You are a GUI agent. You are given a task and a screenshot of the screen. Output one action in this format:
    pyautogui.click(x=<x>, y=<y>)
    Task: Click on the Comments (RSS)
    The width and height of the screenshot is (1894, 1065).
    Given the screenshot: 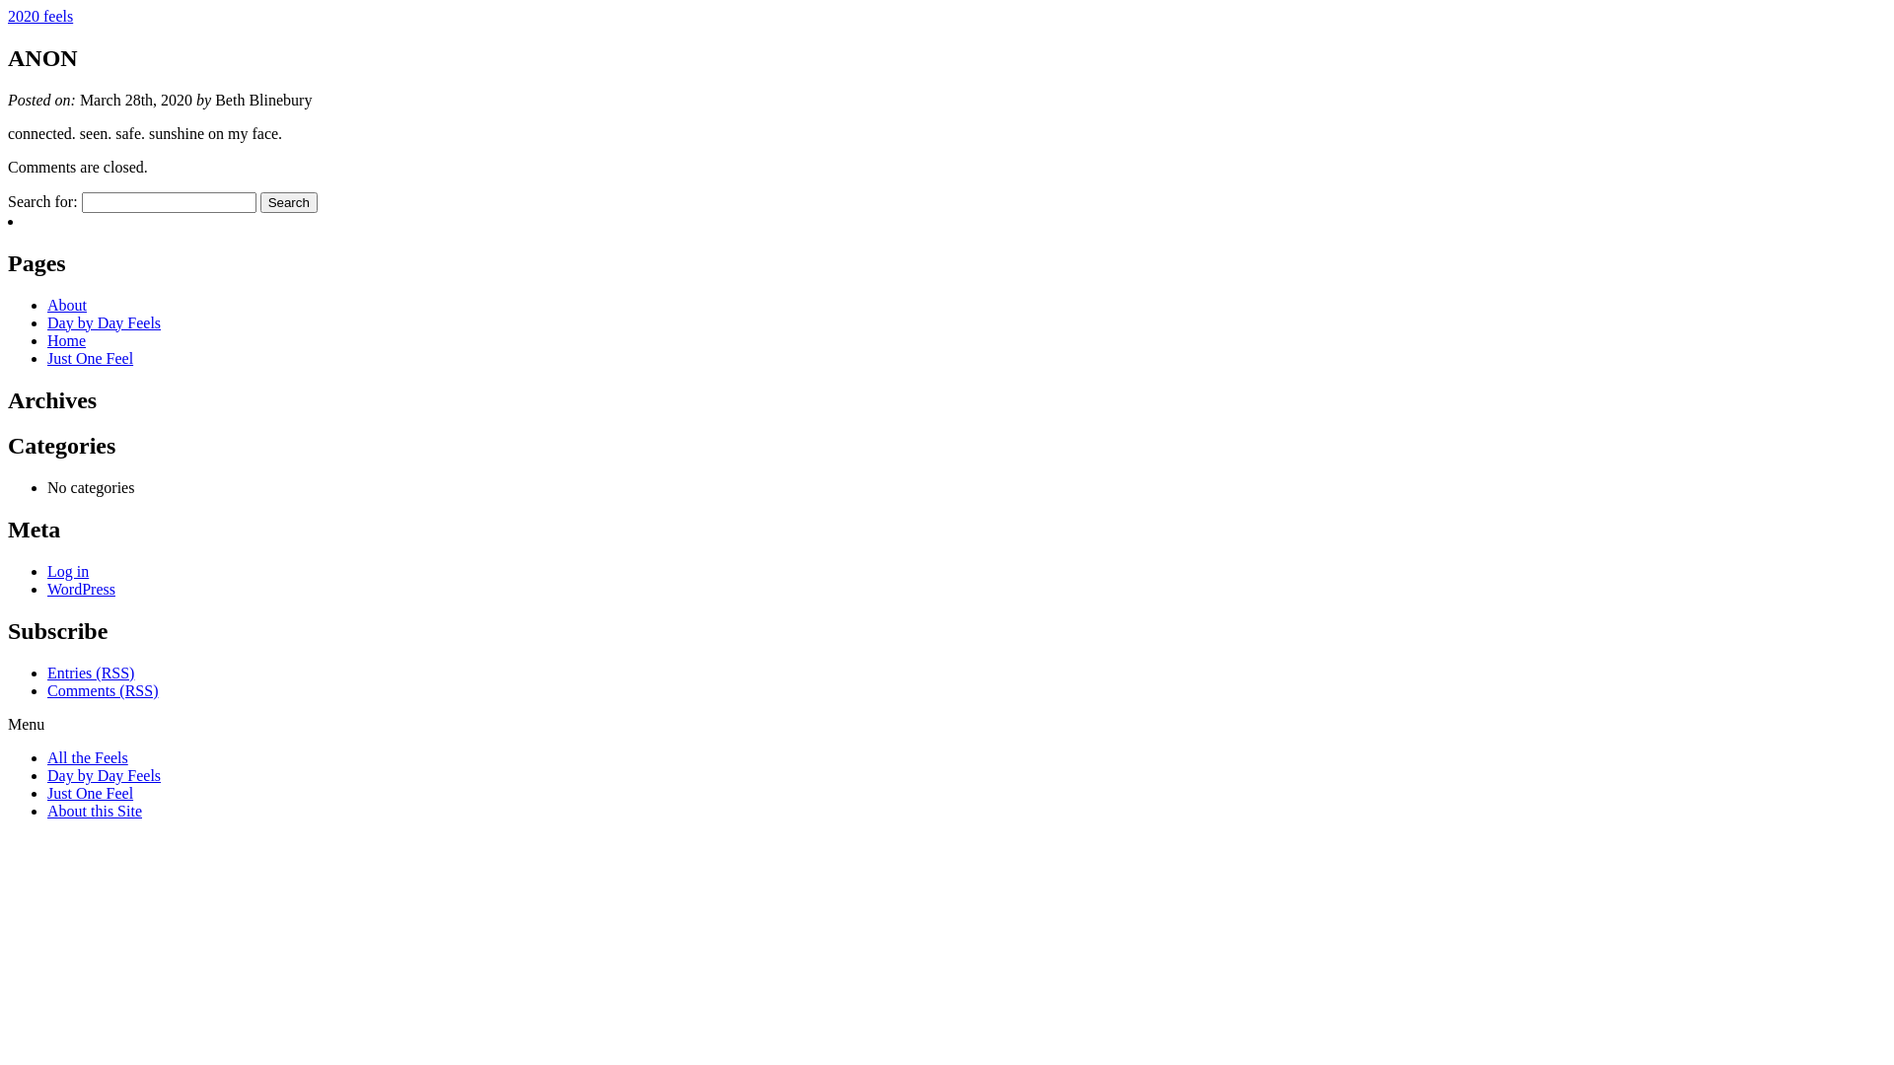 What is the action you would take?
    pyautogui.click(x=103, y=690)
    